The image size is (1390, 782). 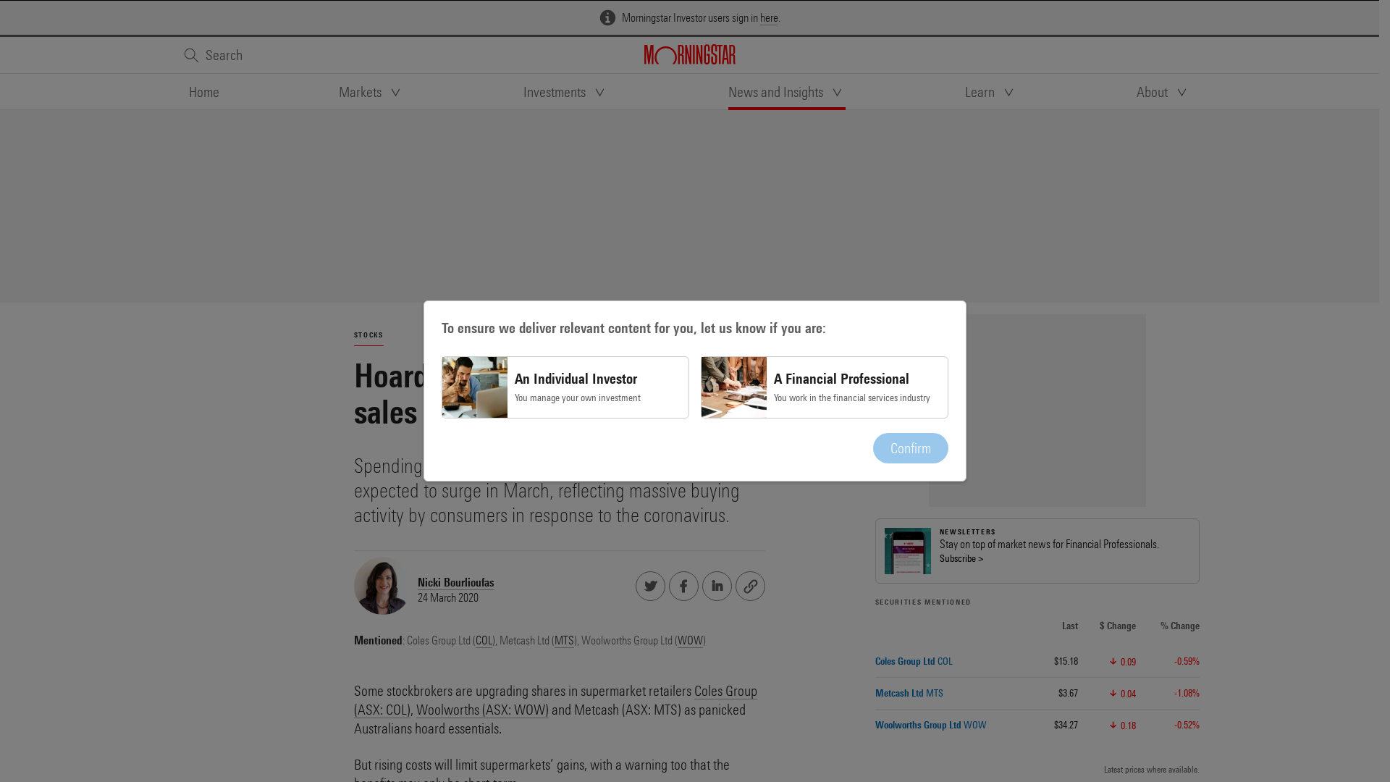 I want to click on Markets, so click(x=371, y=92).